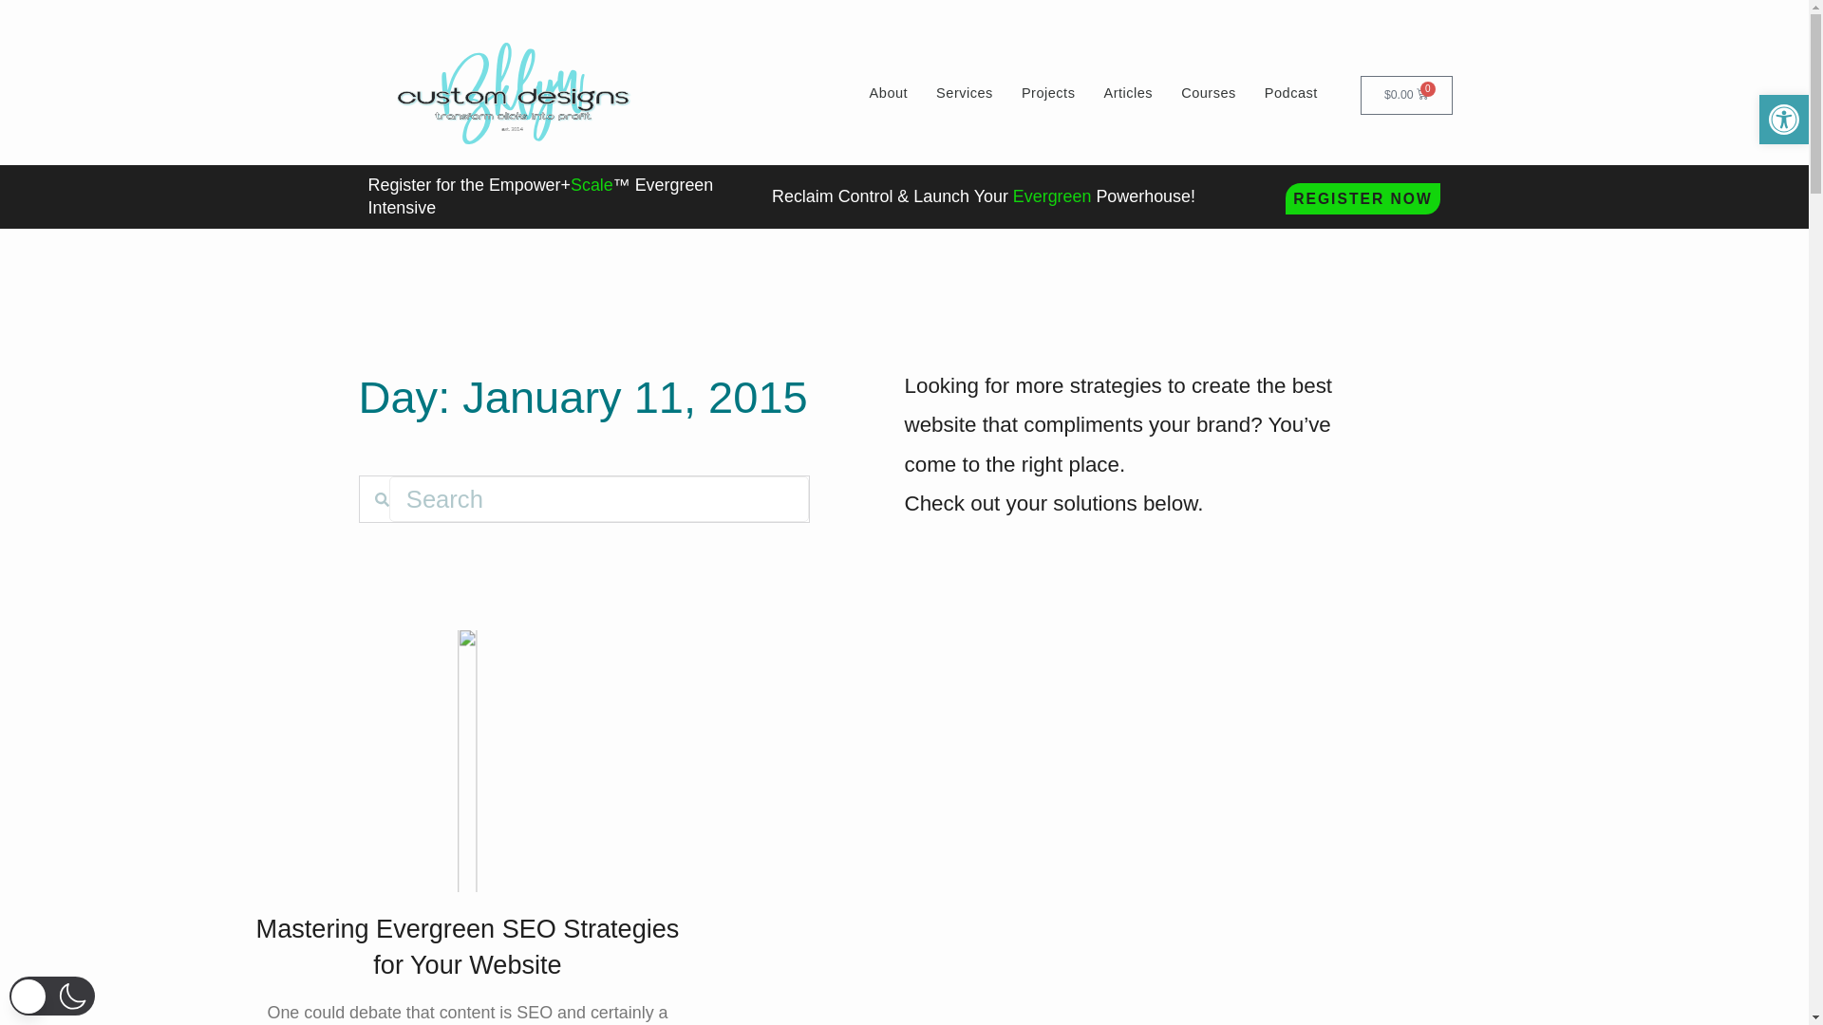 Image resolution: width=1823 pixels, height=1025 pixels. What do you see at coordinates (468, 947) in the screenshot?
I see `REGISTER NOW` at bounding box center [468, 947].